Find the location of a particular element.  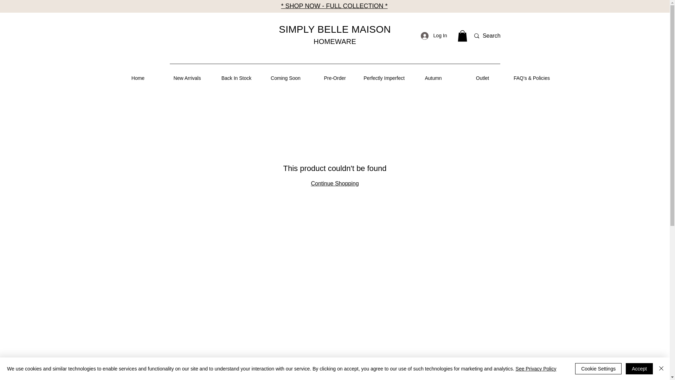

HOMEWARE is located at coordinates (335, 41).